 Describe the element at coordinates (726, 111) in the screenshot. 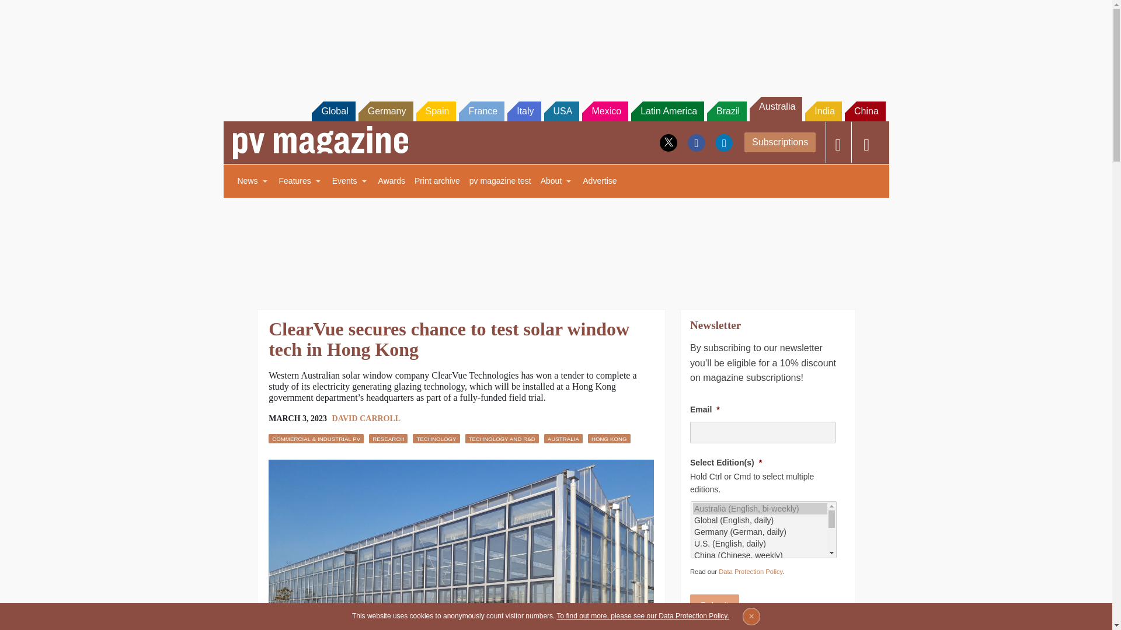

I see `Brazil` at that location.